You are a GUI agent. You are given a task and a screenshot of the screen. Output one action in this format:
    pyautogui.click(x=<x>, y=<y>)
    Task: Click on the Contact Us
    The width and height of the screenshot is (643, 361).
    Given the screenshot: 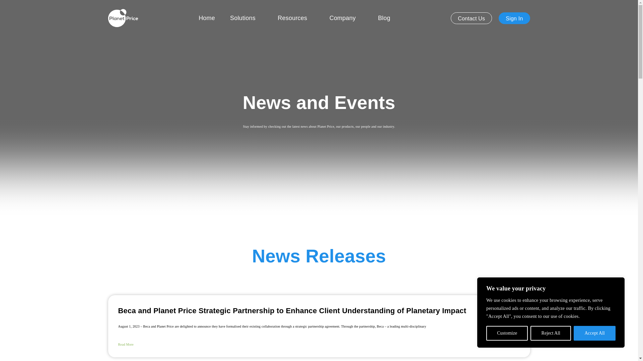 What is the action you would take?
    pyautogui.click(x=471, y=18)
    